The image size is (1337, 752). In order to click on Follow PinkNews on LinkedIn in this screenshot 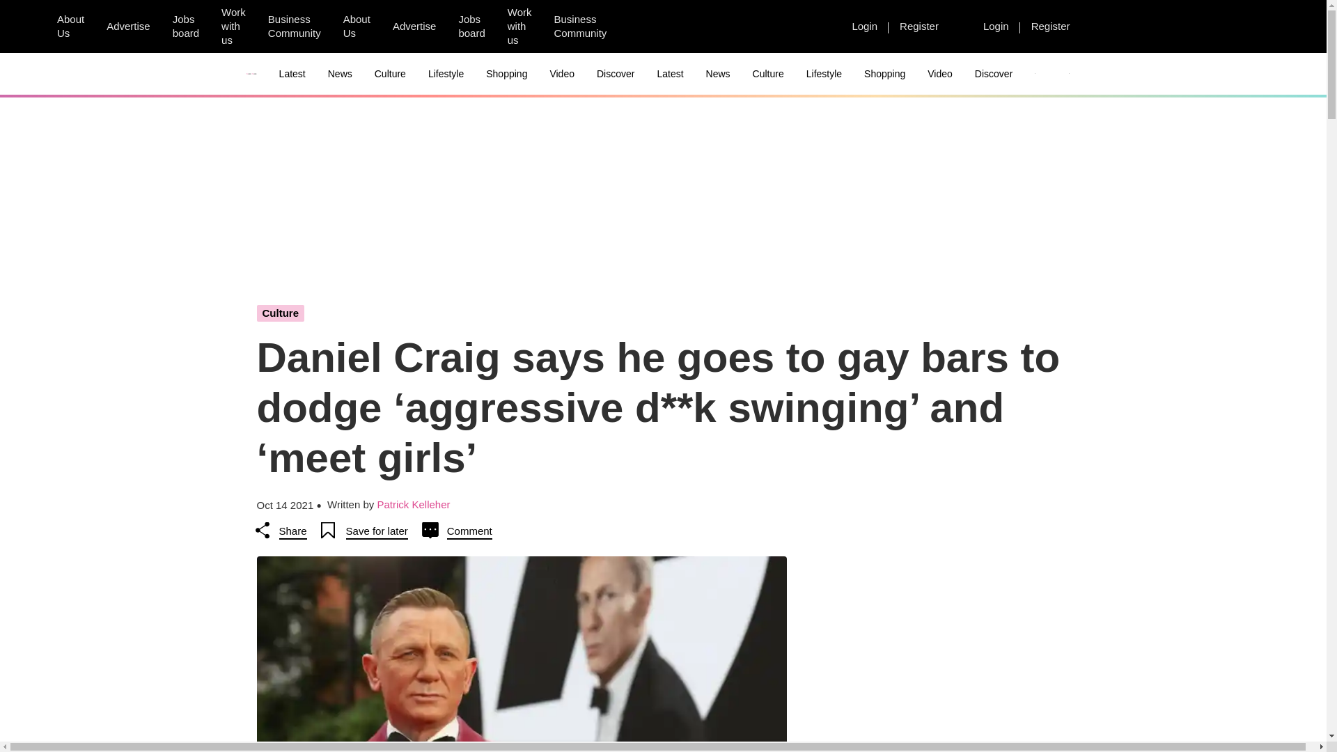, I will do `click(712, 26)`.